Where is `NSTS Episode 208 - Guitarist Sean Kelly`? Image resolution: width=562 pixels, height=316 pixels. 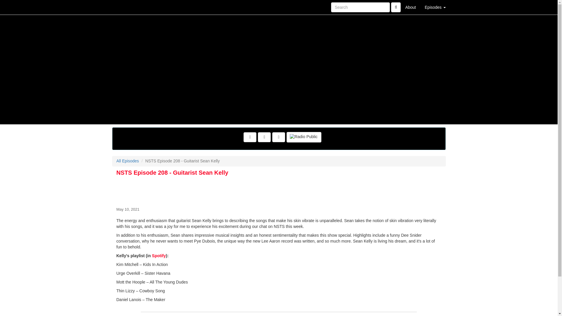
NSTS Episode 208 - Guitarist Sean Kelly is located at coordinates (279, 190).